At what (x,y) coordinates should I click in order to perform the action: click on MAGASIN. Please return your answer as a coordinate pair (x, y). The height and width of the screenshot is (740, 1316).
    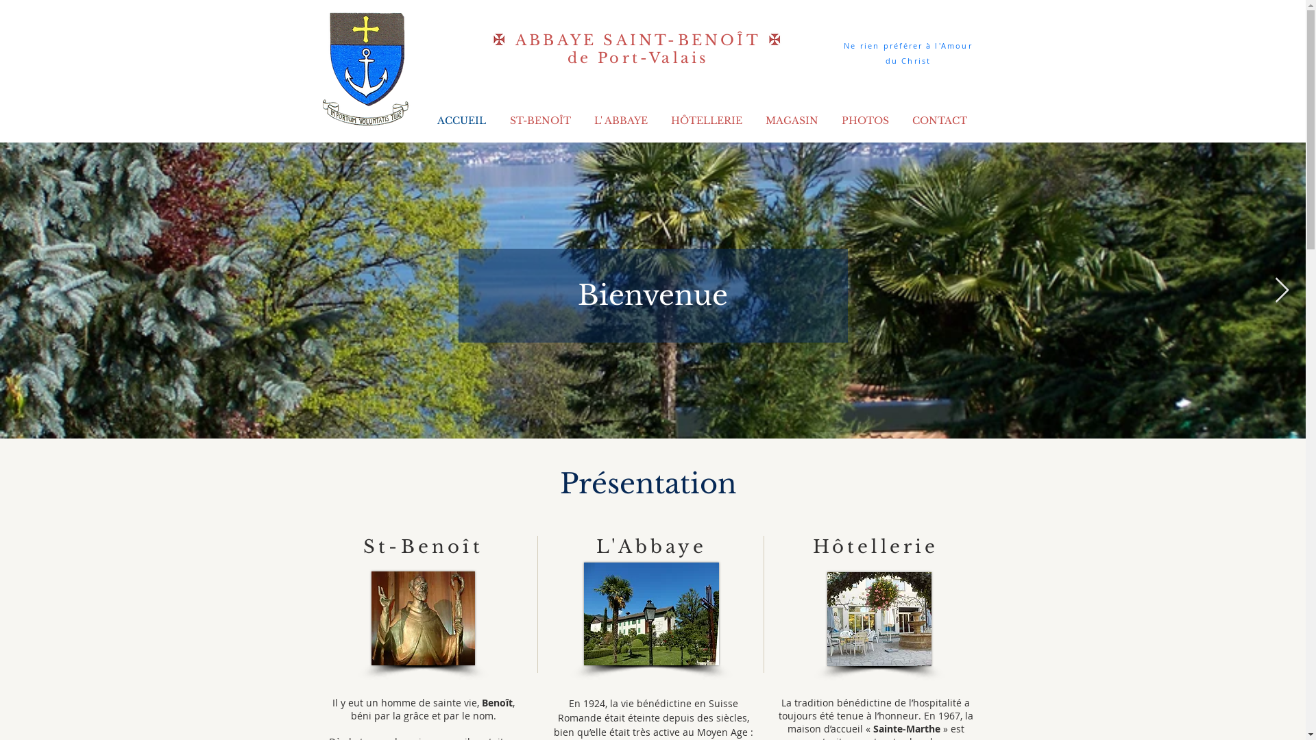
    Looking at the image, I should click on (792, 121).